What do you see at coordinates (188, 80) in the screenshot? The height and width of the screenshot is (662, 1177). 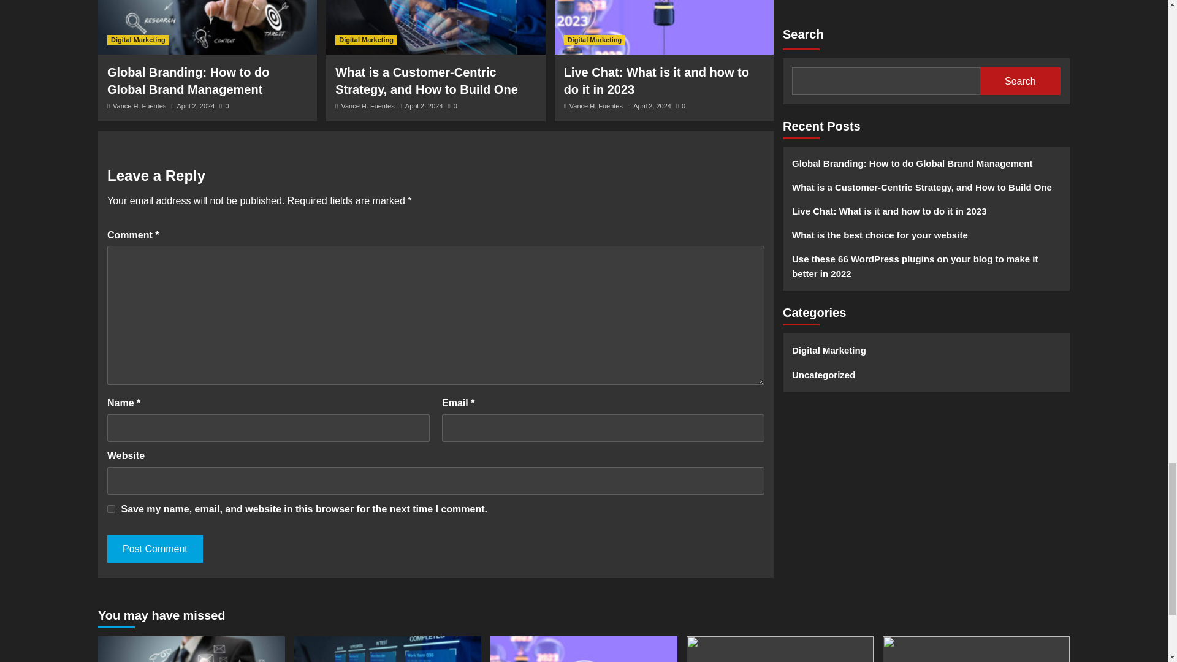 I see `Global Branding: How to do Global Brand Management` at bounding box center [188, 80].